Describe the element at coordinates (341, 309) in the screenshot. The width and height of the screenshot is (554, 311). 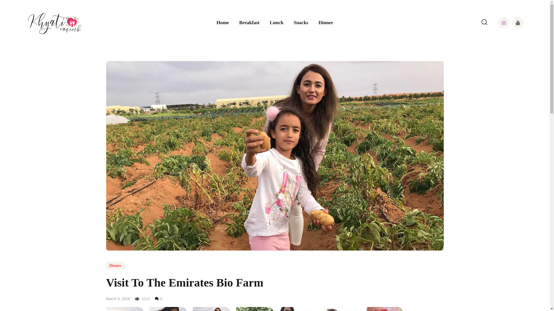
I see `Emirates Bio Farm` at that location.